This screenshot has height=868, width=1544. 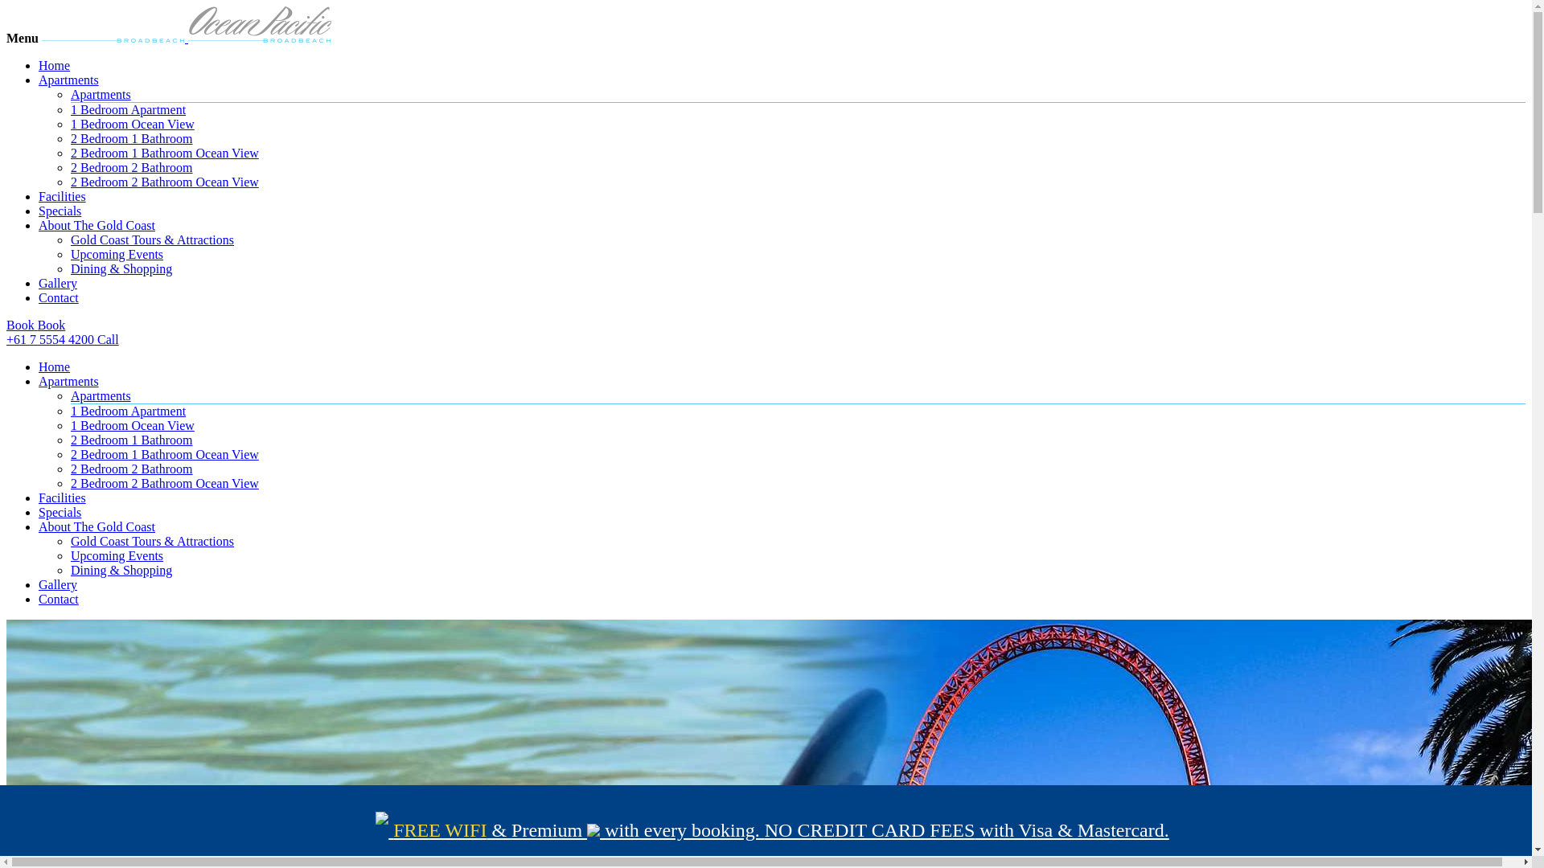 I want to click on About The Gold Coast, so click(x=96, y=225).